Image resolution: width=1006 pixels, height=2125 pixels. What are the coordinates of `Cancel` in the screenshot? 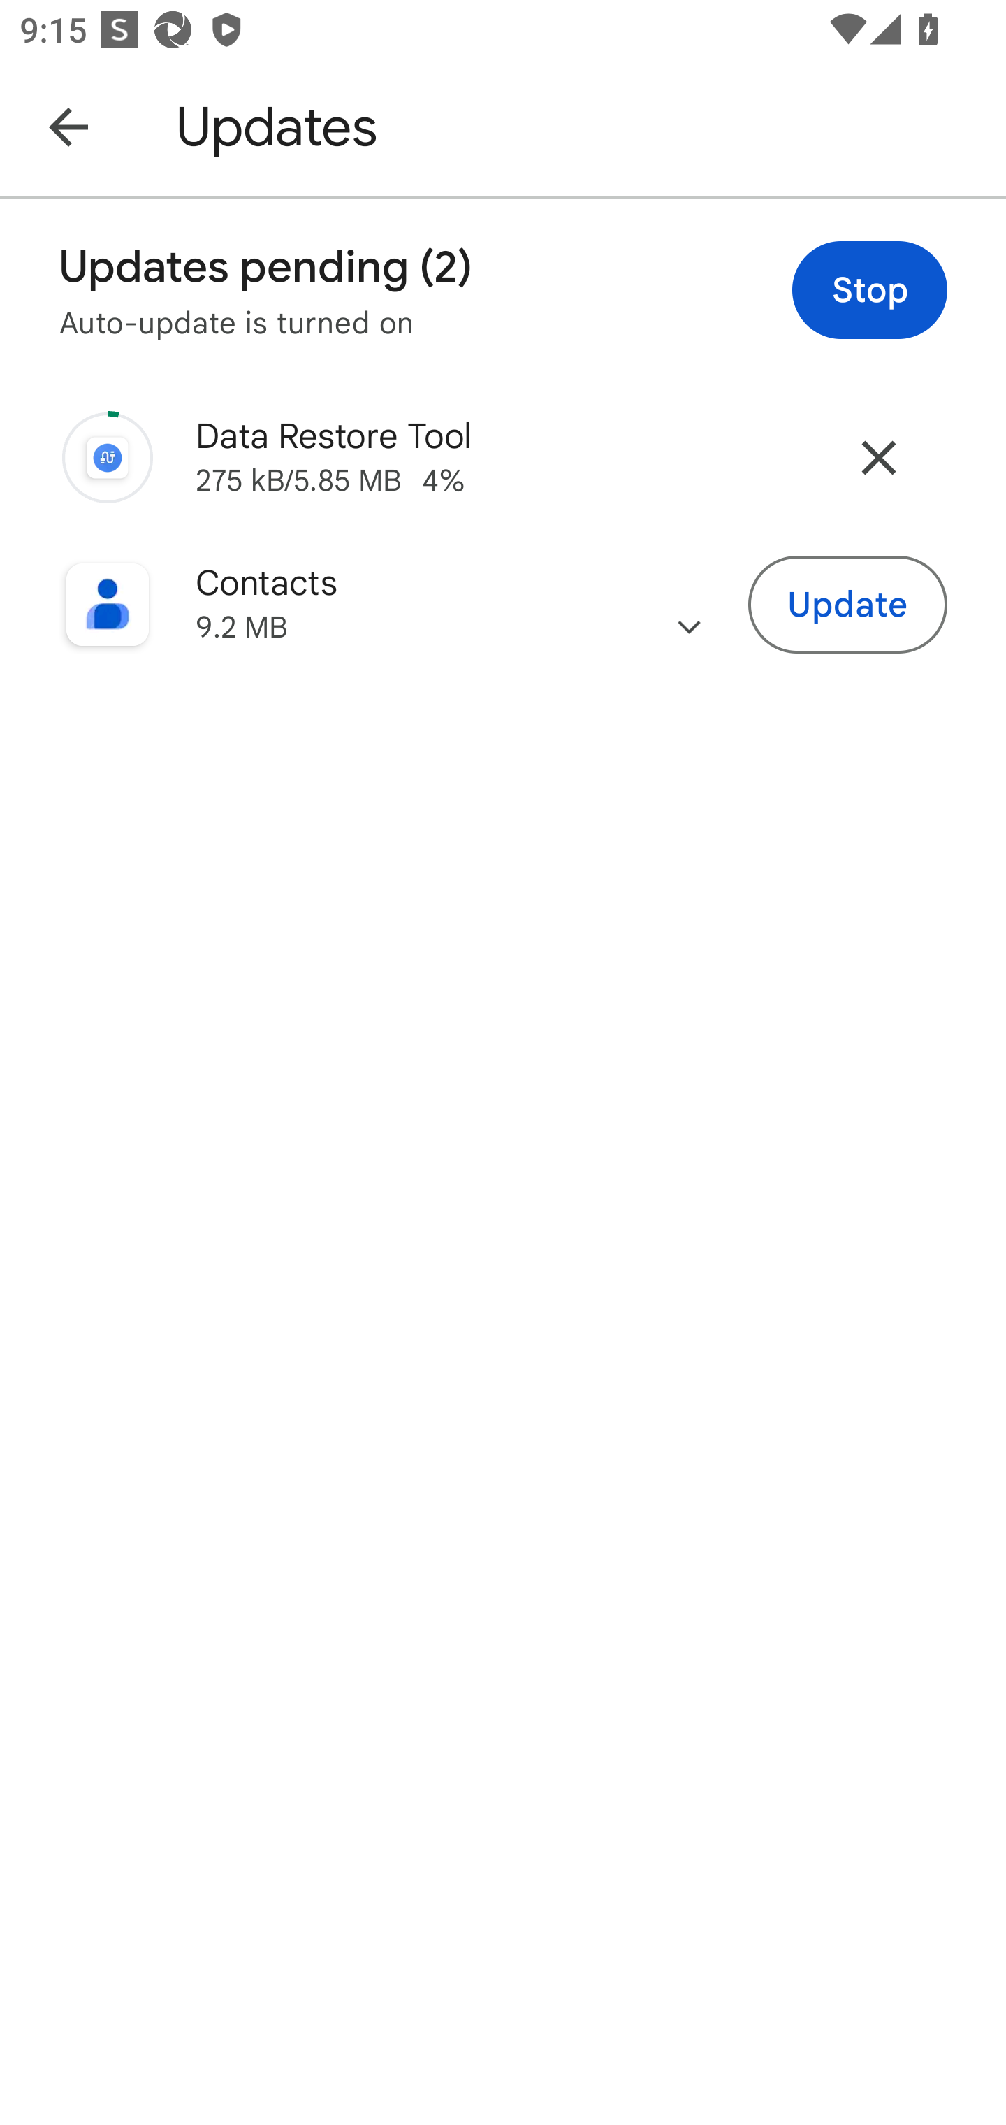 It's located at (879, 457).